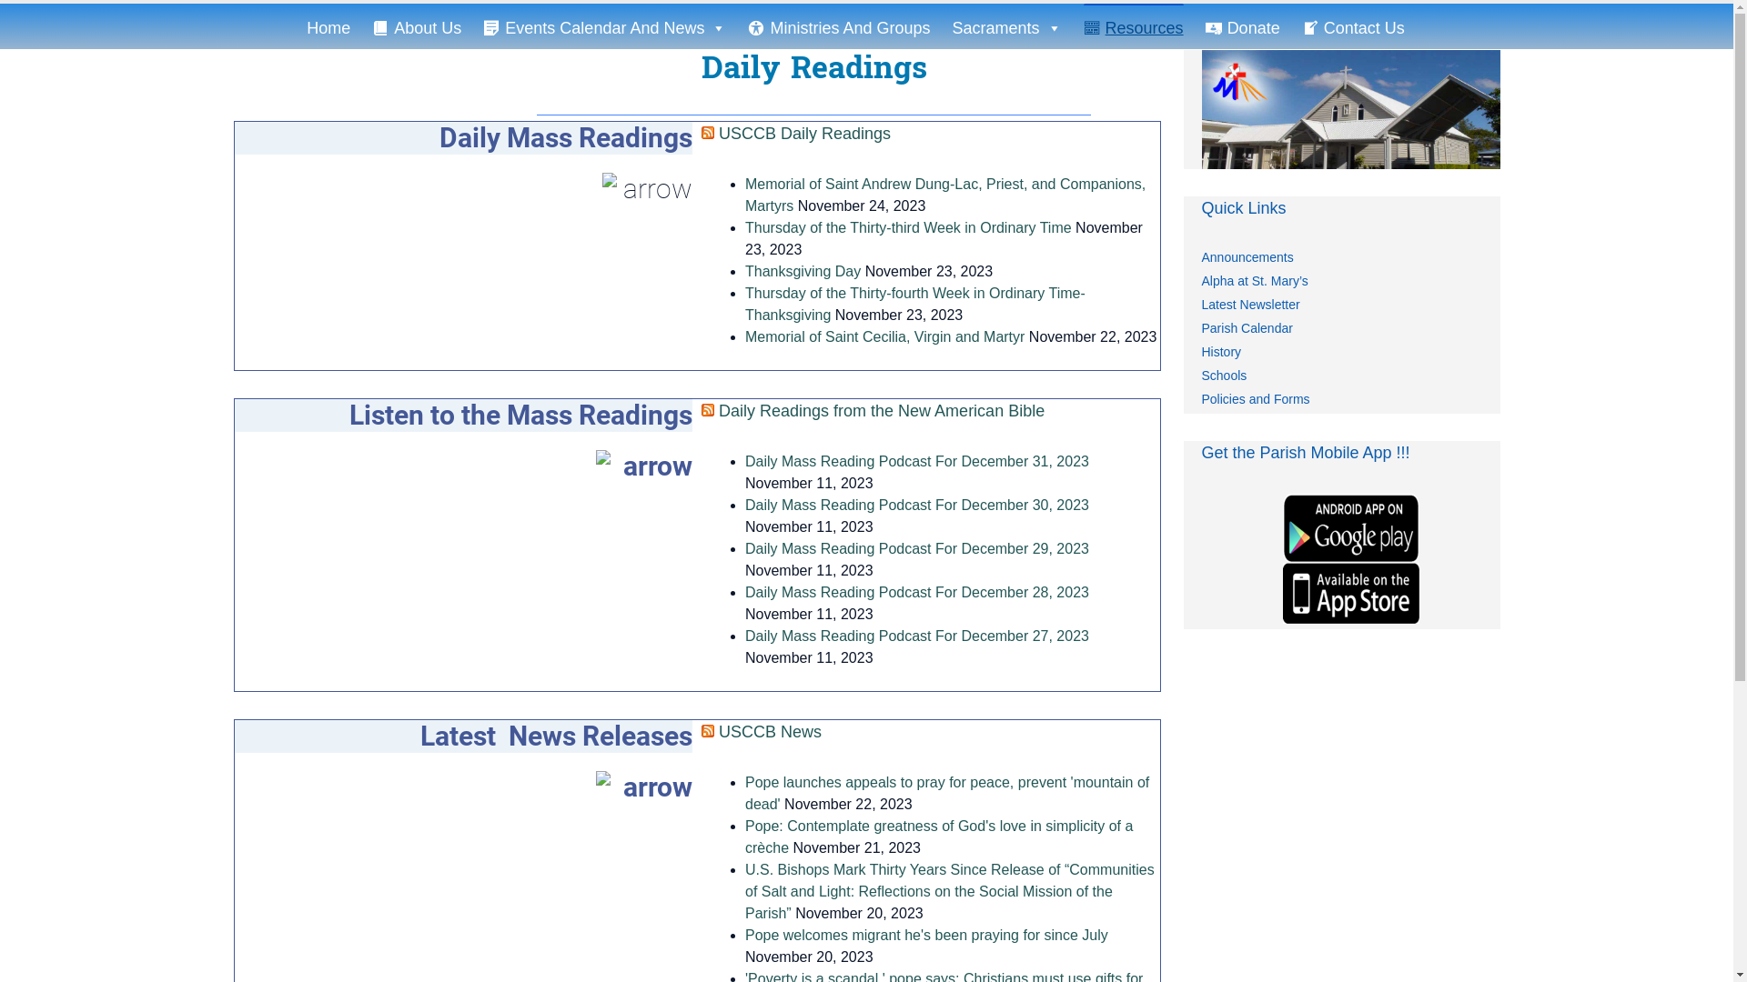  Describe the element at coordinates (839, 26) in the screenshot. I see `Ministries And Groups` at that location.